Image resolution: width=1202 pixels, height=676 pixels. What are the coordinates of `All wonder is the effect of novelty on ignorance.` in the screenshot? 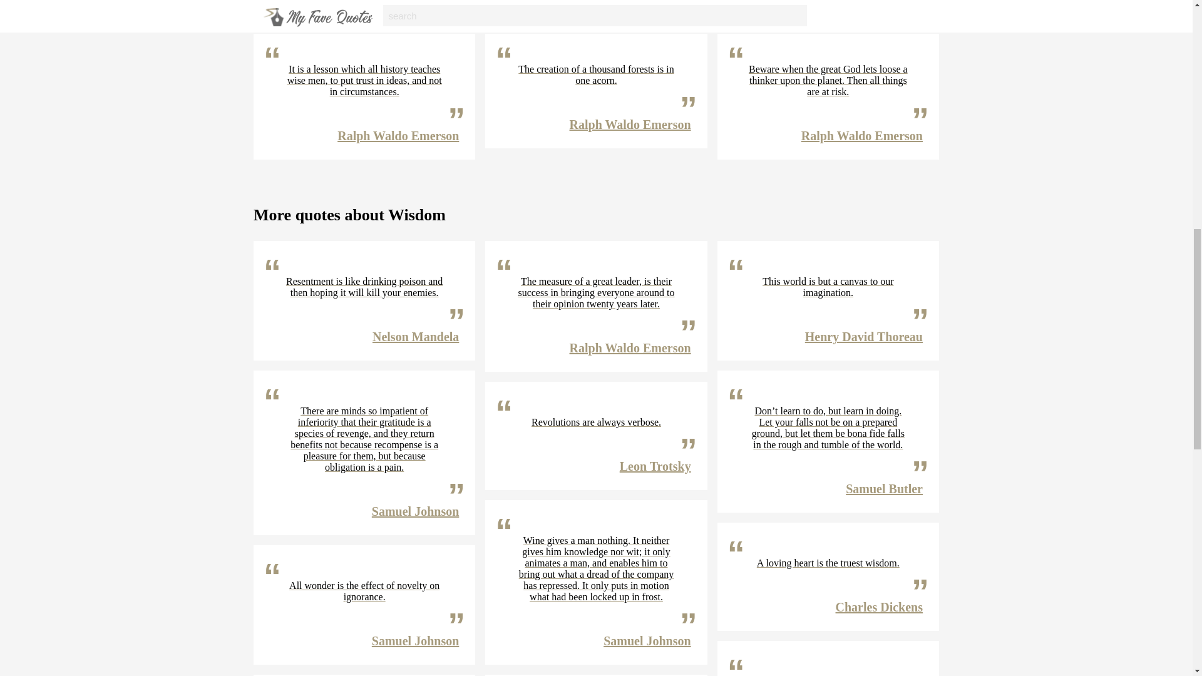 It's located at (364, 591).